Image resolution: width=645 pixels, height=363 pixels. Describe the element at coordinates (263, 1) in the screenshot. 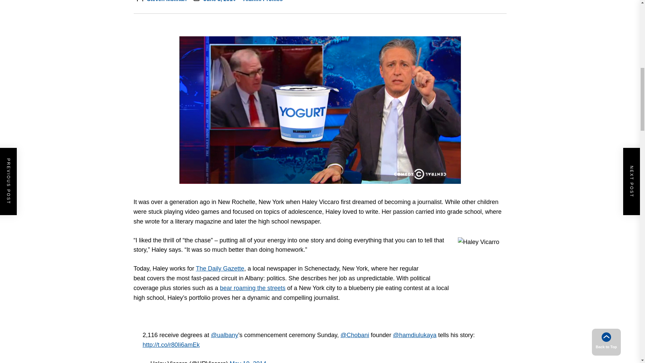

I see `Alumni Profiles` at that location.